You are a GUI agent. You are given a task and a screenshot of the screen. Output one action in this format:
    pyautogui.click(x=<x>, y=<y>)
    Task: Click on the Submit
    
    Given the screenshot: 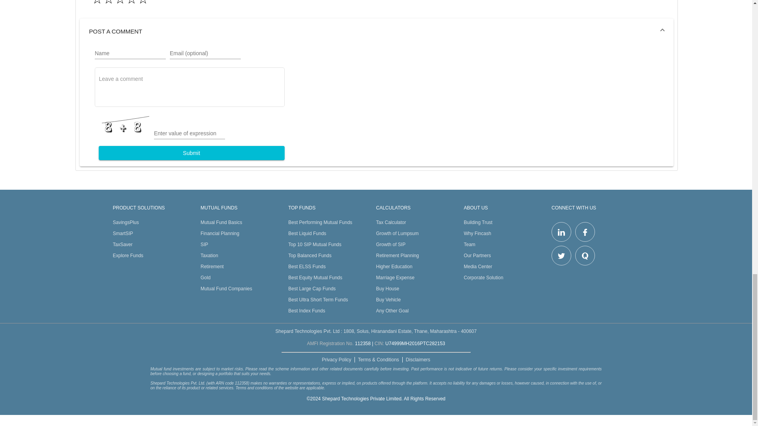 What is the action you would take?
    pyautogui.click(x=191, y=153)
    